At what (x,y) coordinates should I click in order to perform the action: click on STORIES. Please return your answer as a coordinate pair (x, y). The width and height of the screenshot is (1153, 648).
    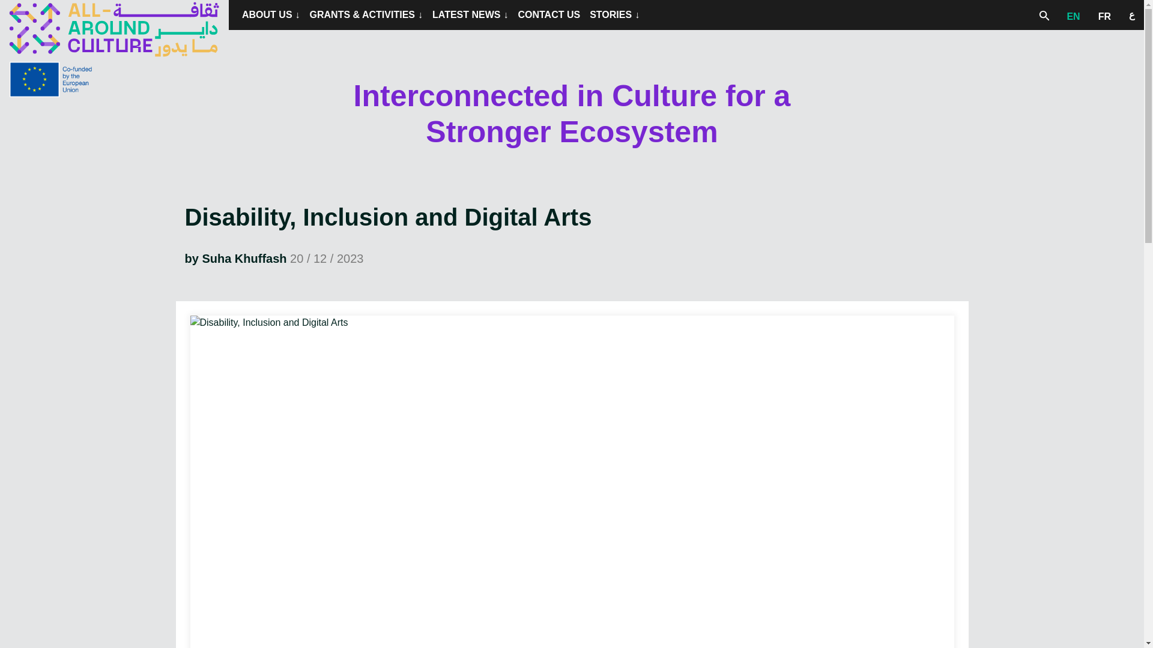
    Looking at the image, I should click on (614, 15).